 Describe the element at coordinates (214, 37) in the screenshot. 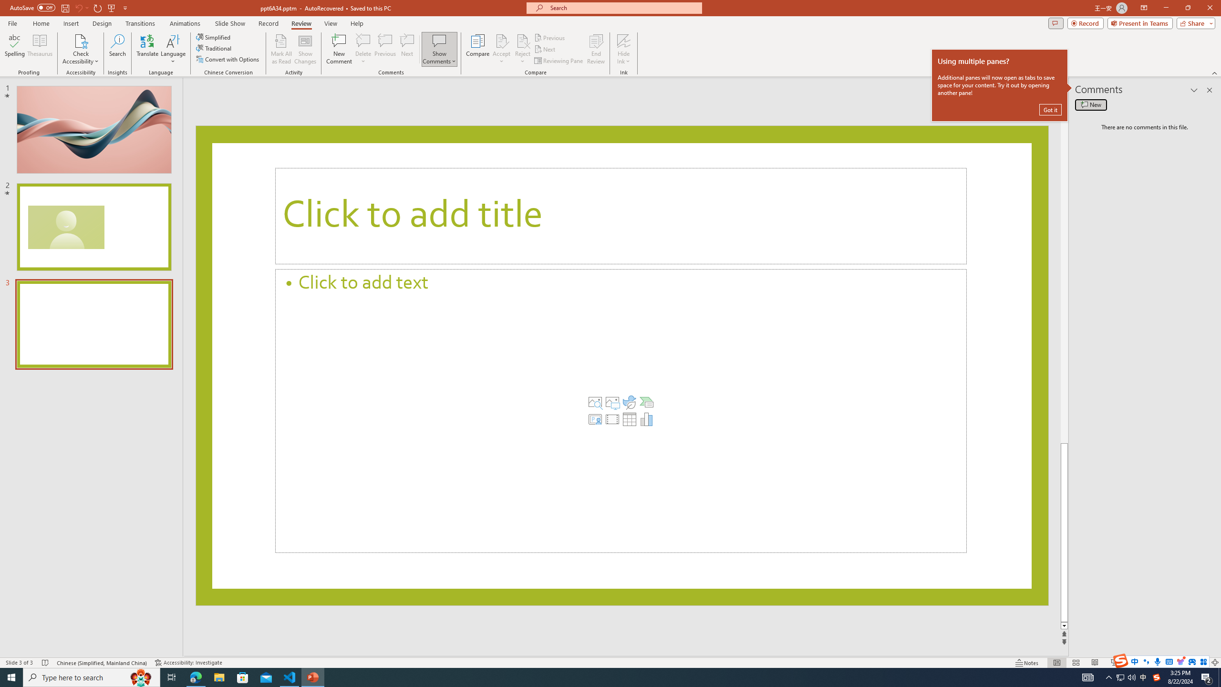

I see `Simplified` at that location.